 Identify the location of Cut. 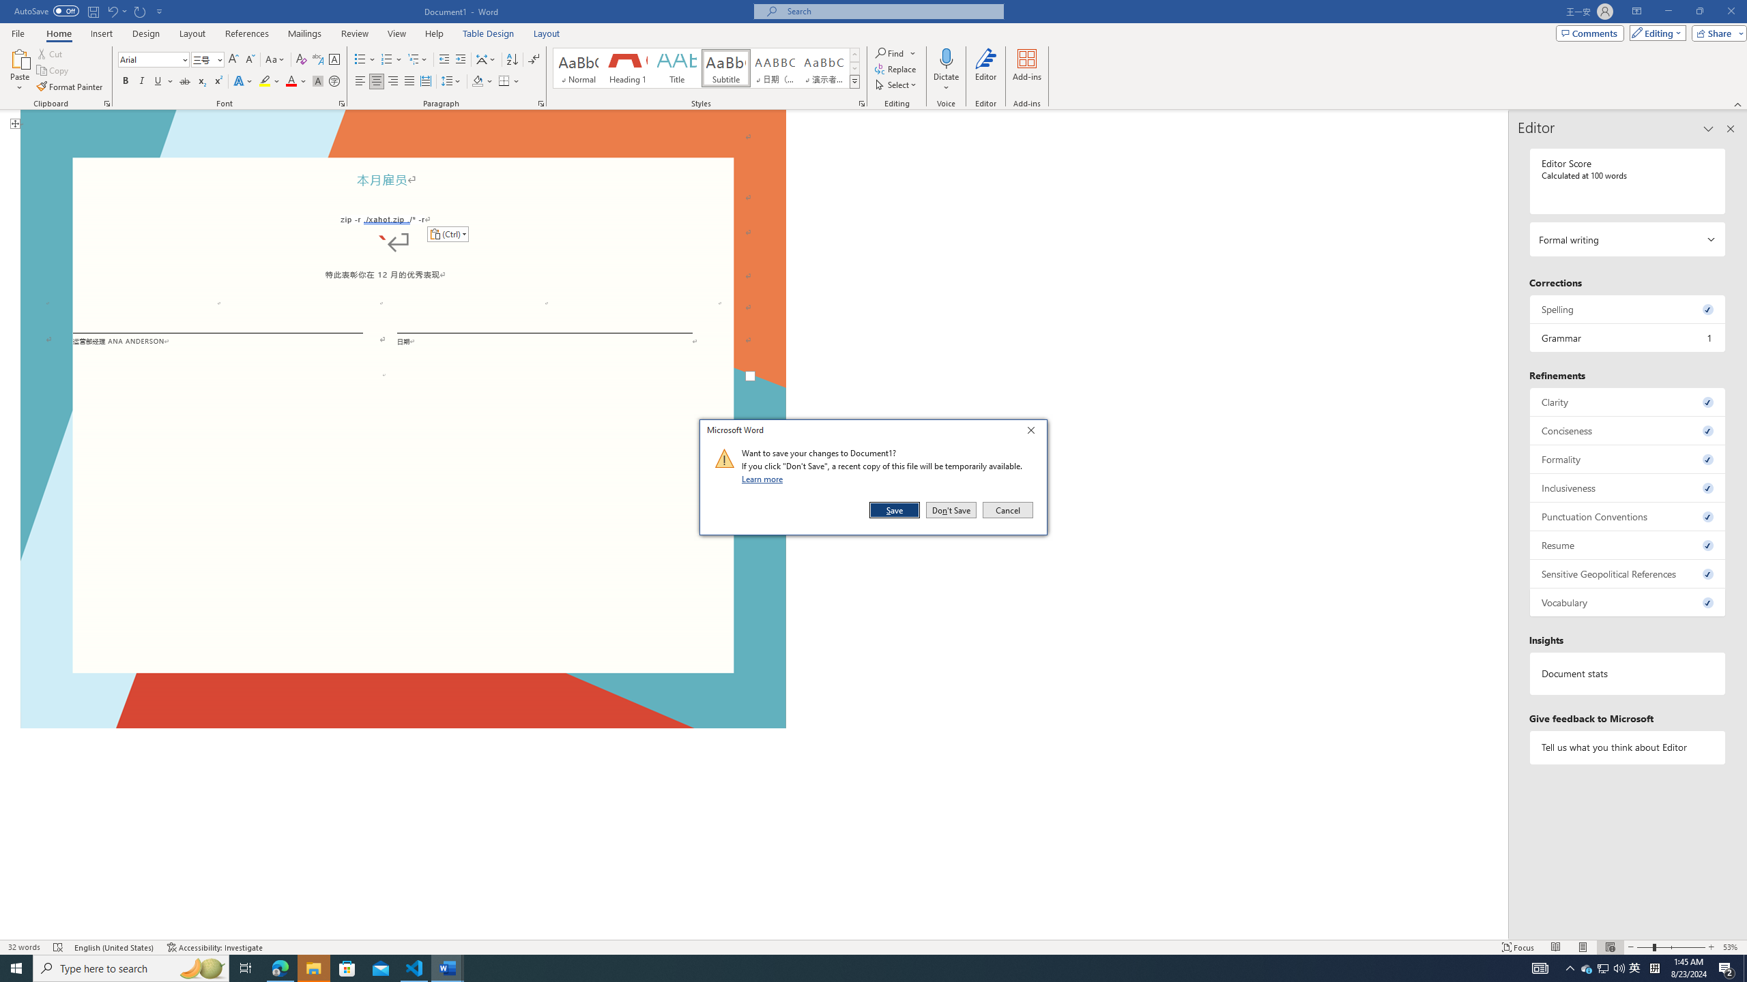
(50, 53).